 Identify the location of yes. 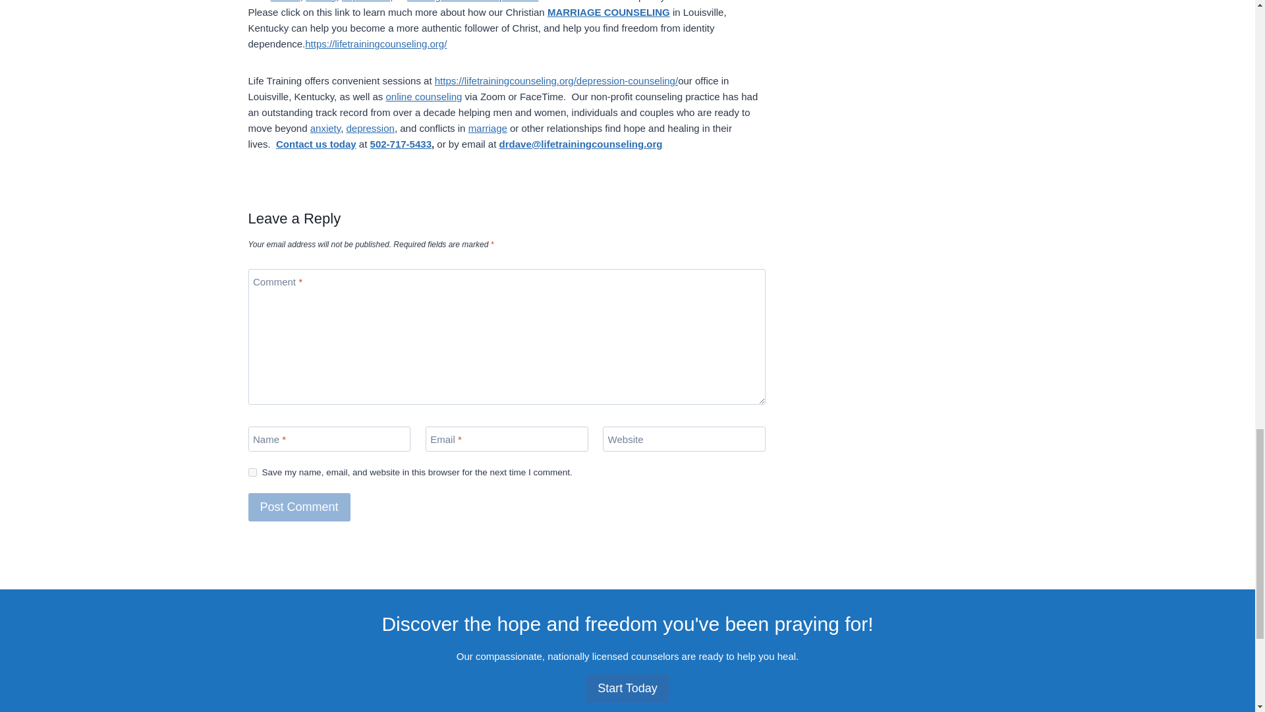
(252, 472).